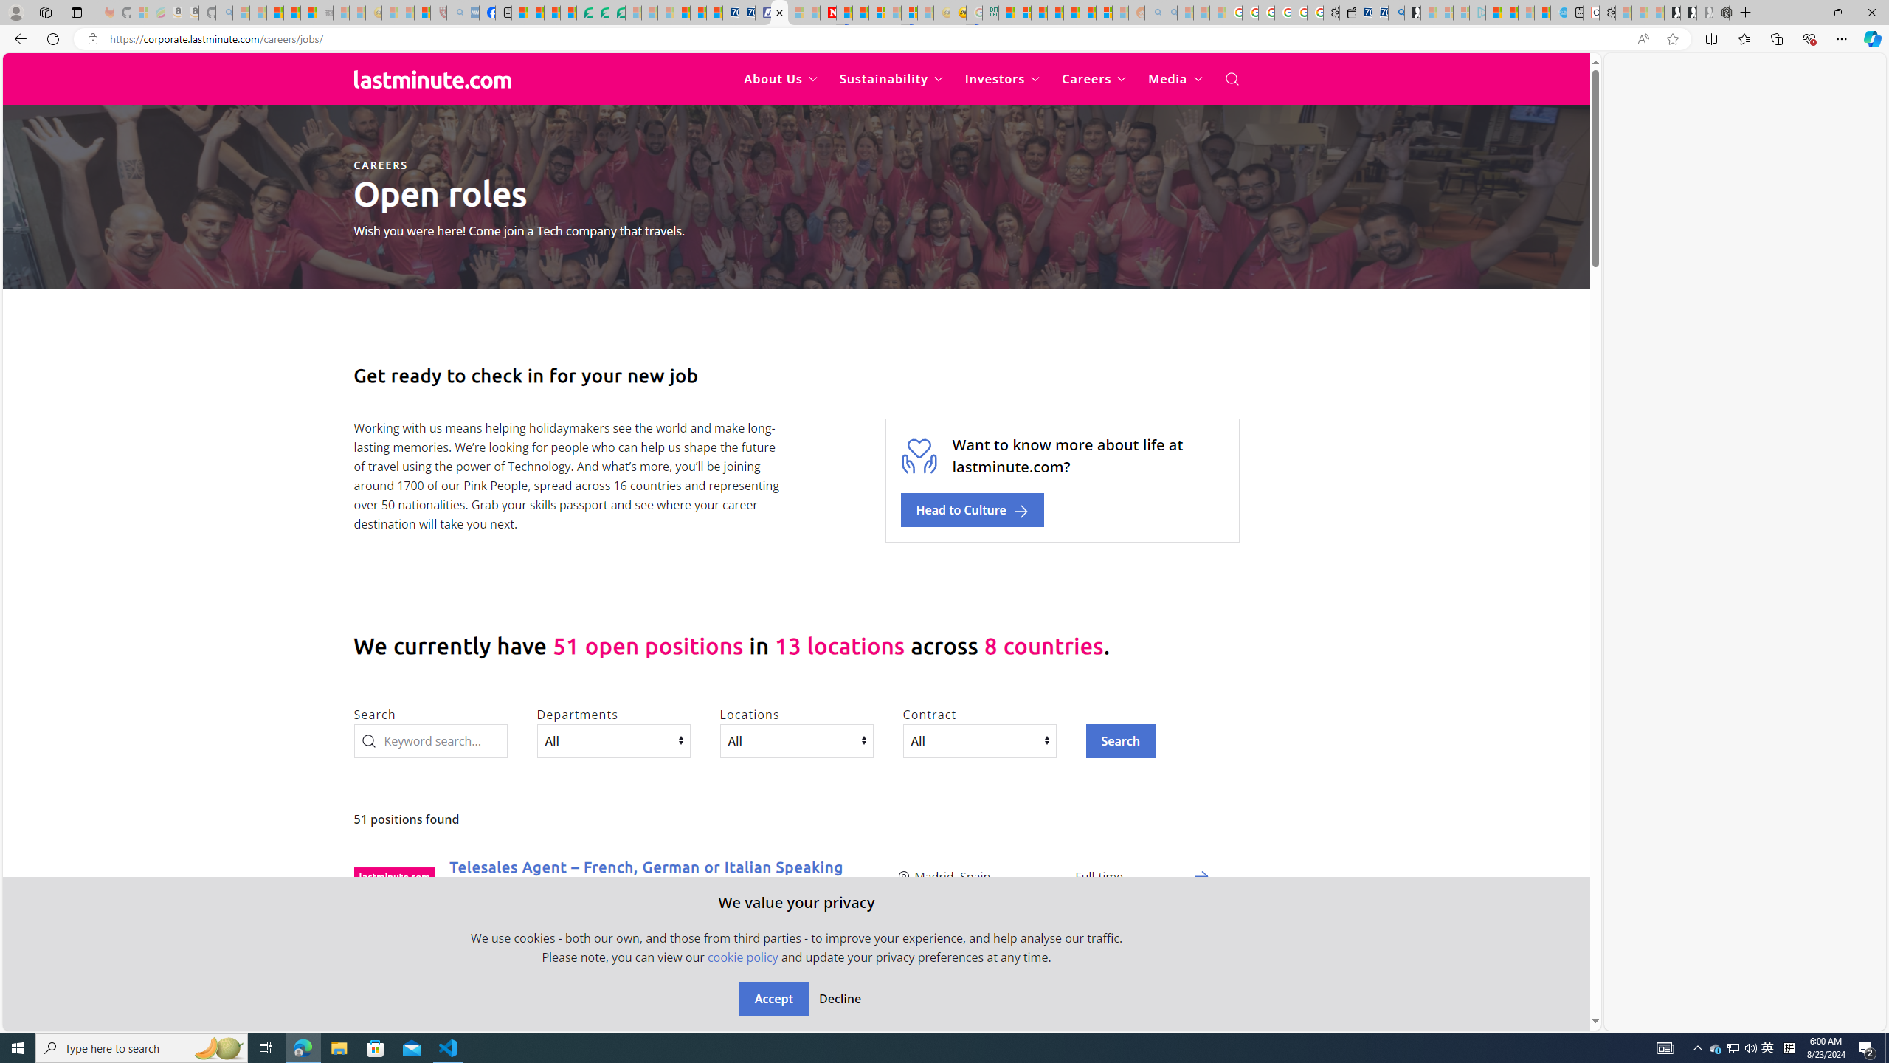 Image resolution: width=1889 pixels, height=1063 pixels. I want to click on Home | Sky Blue Bikes - Sky Blue Bikes, so click(1559, 13).